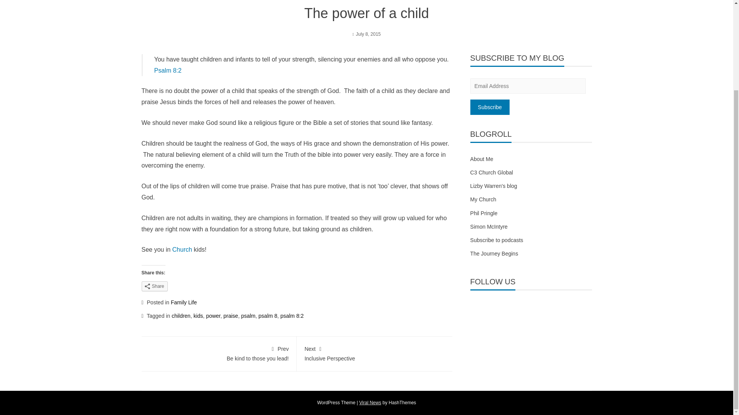  Describe the element at coordinates (167, 70) in the screenshot. I see `Psalm 8:2` at that location.